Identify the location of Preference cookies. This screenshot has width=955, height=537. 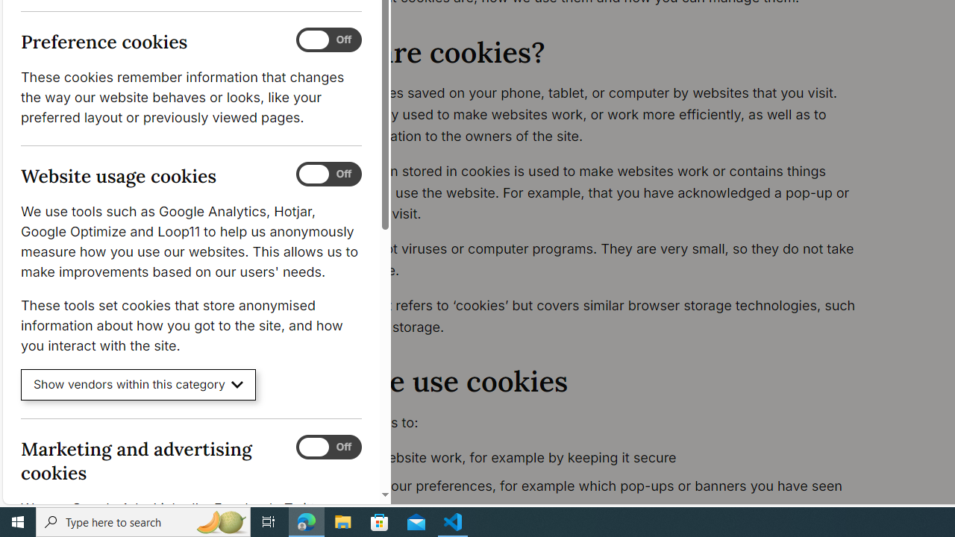
(328, 40).